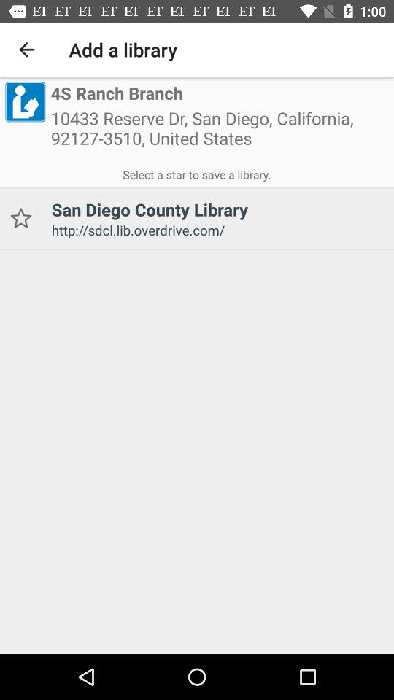 This screenshot has height=700, width=394. What do you see at coordinates (217, 230) in the screenshot?
I see `swipe to the http sdcl lib icon` at bounding box center [217, 230].